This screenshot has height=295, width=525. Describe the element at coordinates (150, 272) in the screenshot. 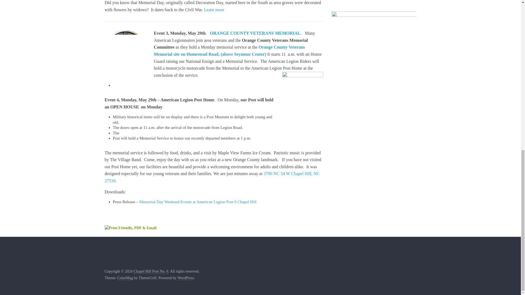

I see `Chapel Hill Post No. 6` at that location.